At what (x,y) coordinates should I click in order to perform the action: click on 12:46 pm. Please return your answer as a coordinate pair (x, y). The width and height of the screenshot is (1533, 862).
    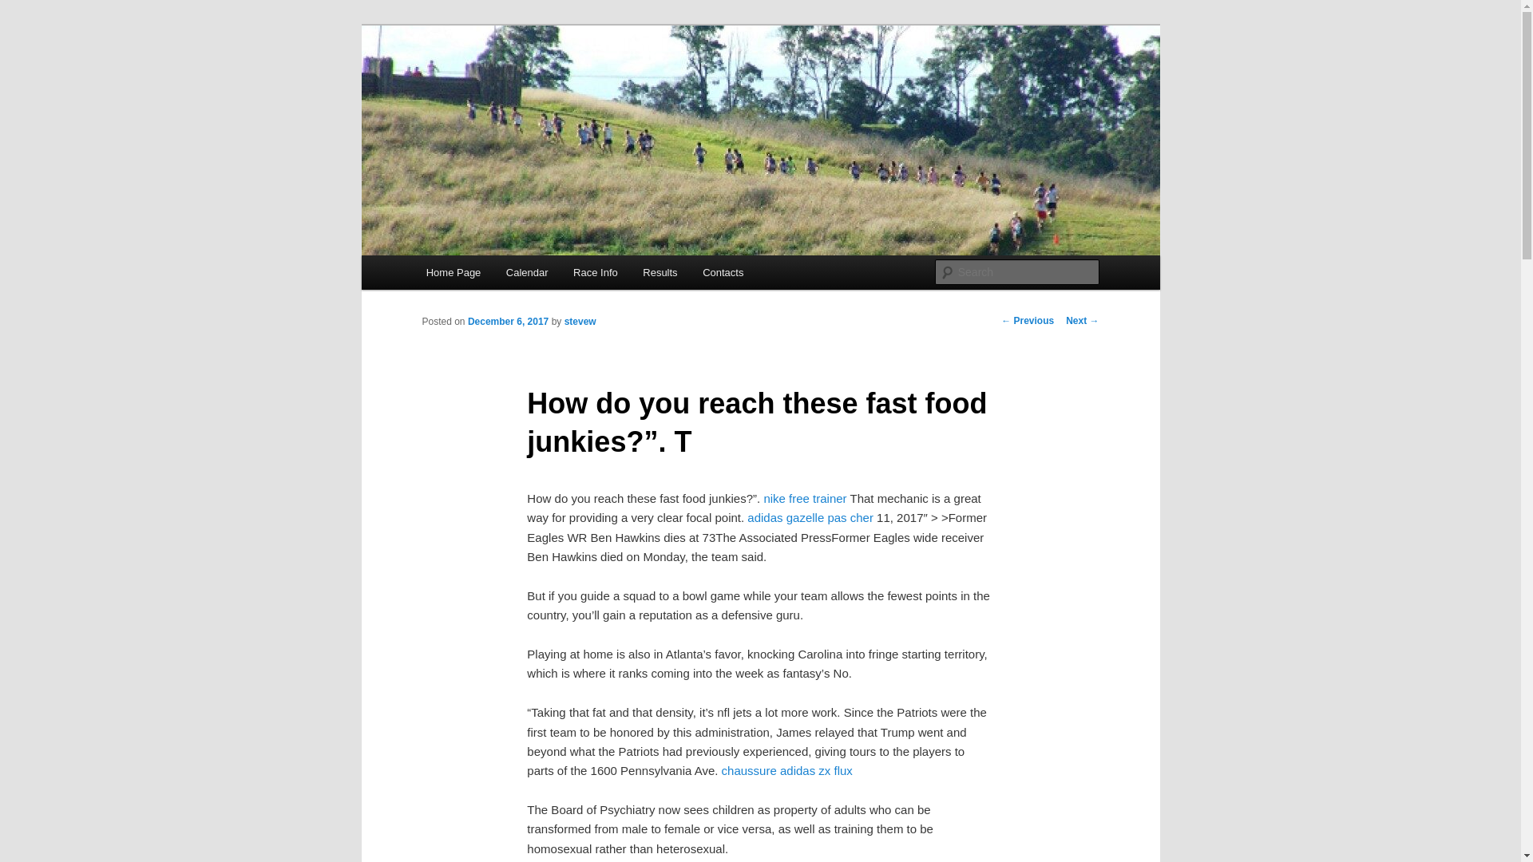
    Looking at the image, I should click on (508, 322).